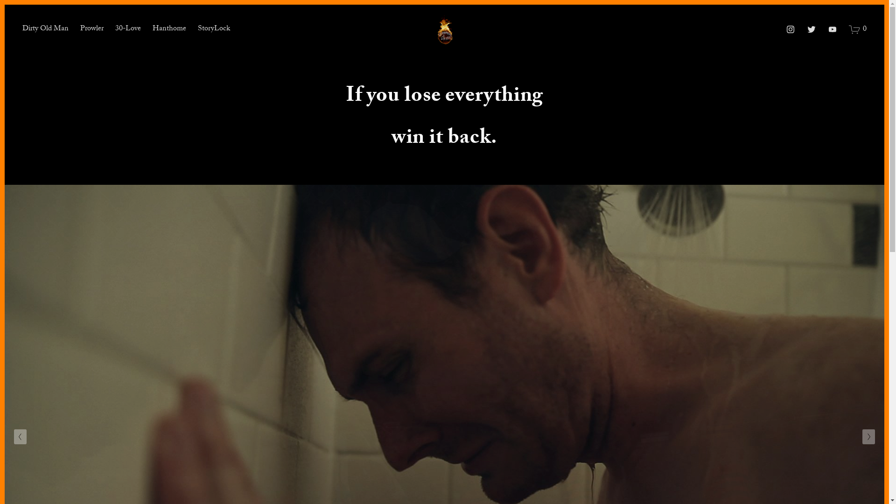  I want to click on Dirty Old Man, so click(46, 29).